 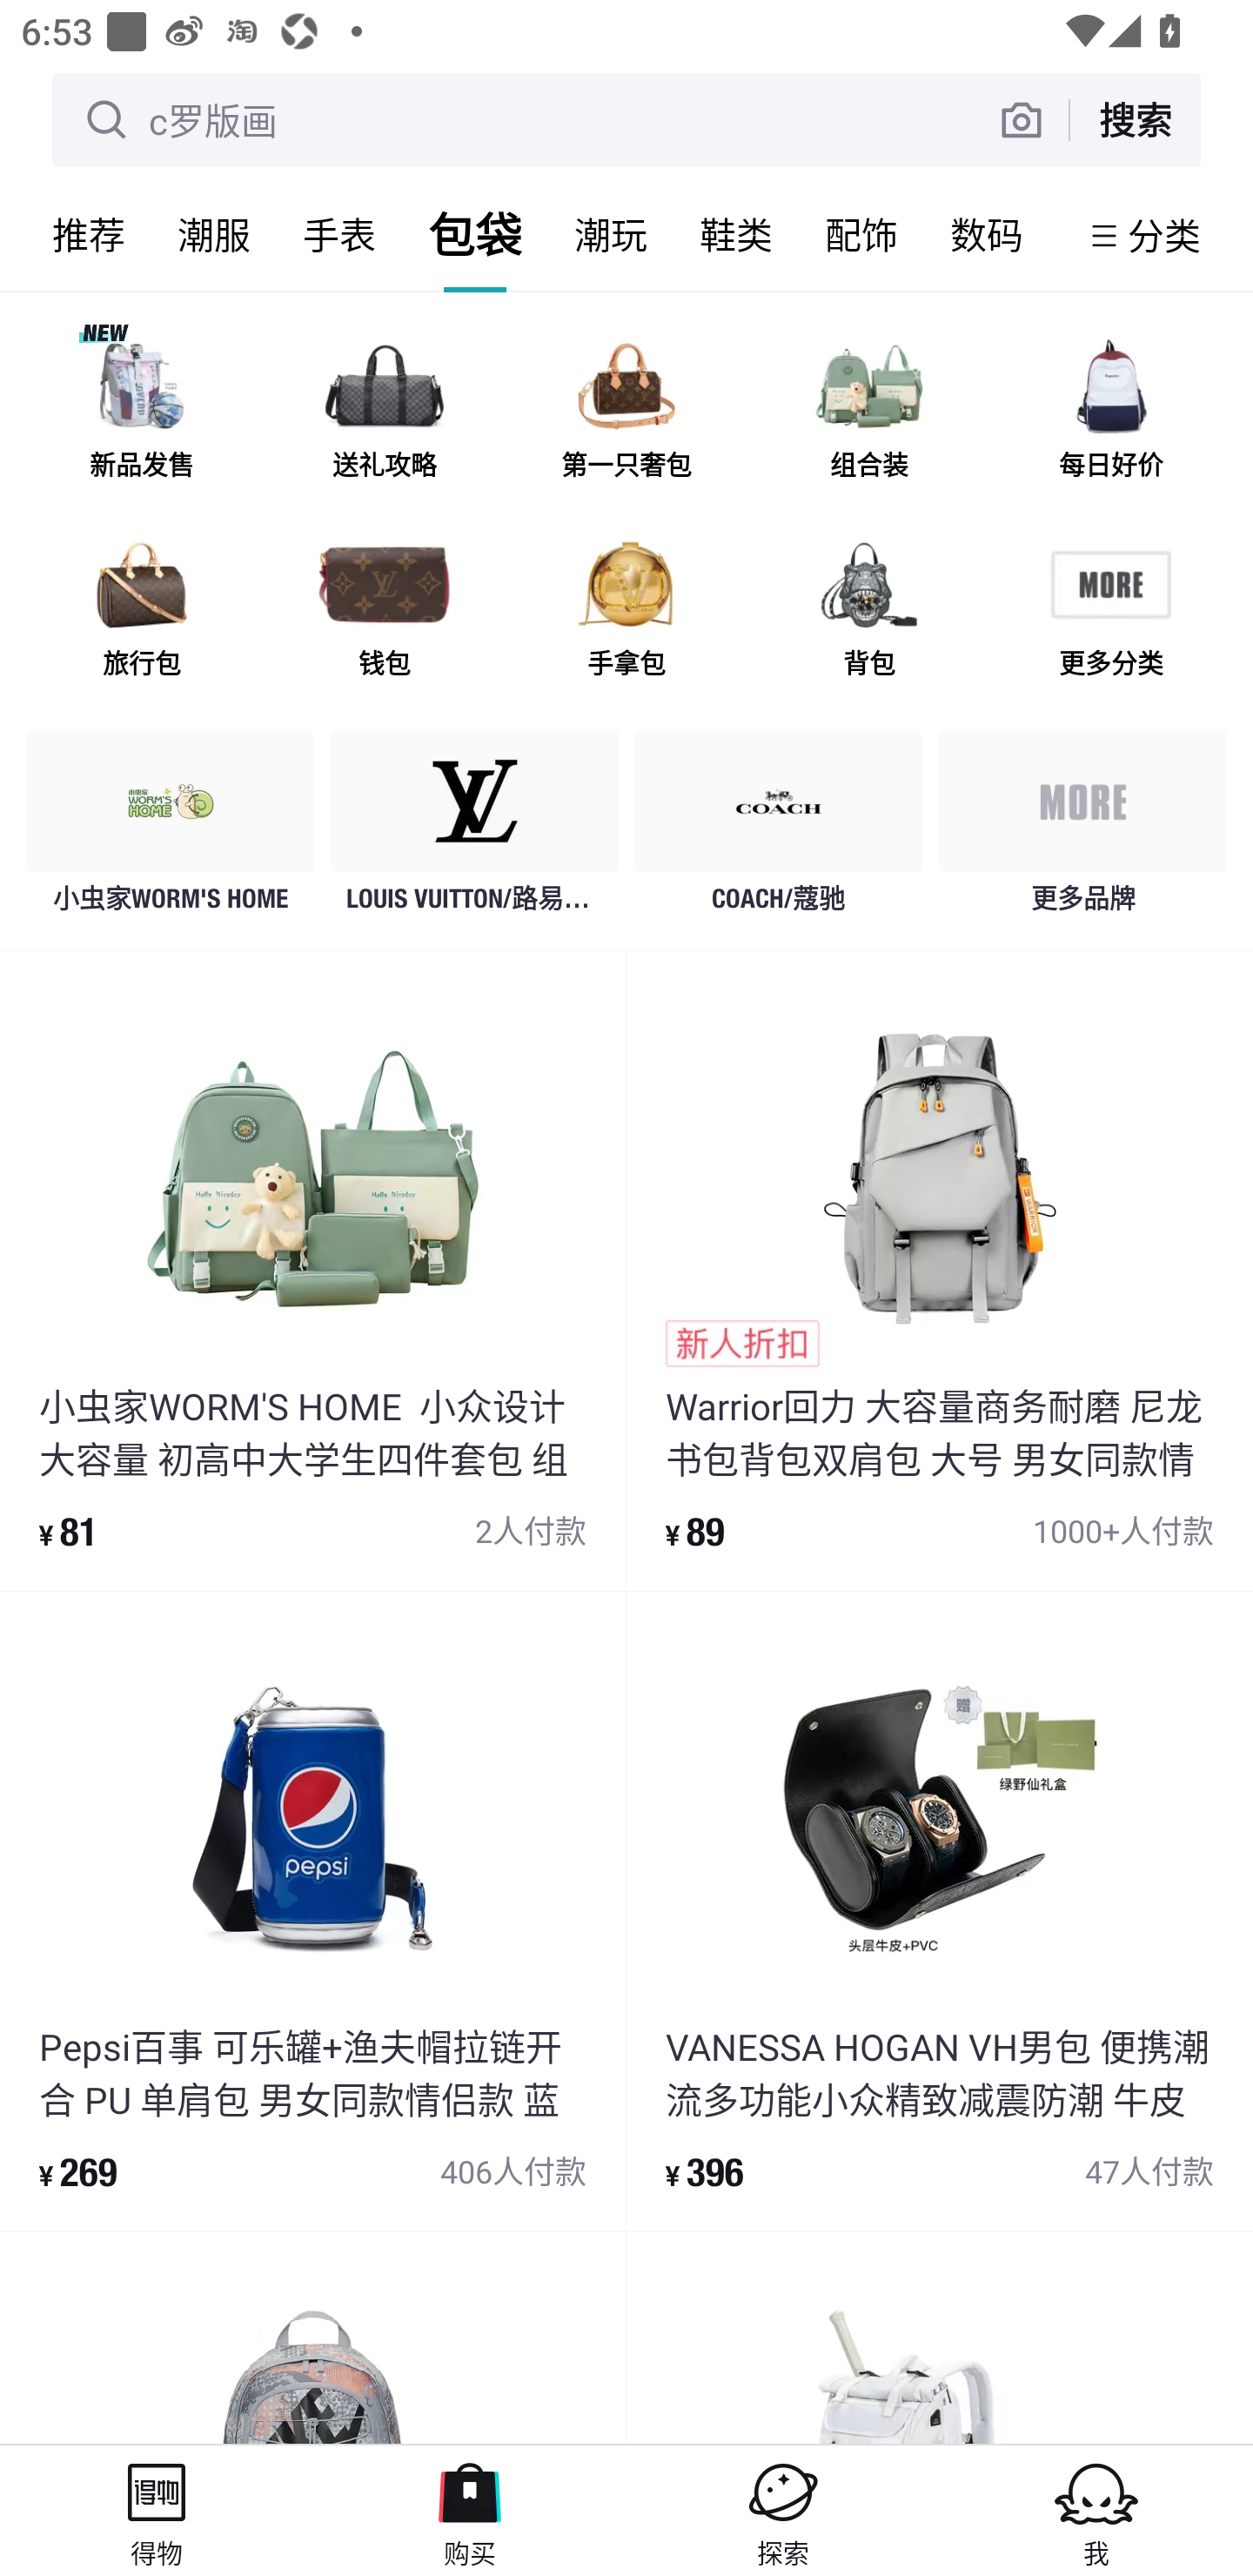 I want to click on 分类, so click(x=1164, y=235).